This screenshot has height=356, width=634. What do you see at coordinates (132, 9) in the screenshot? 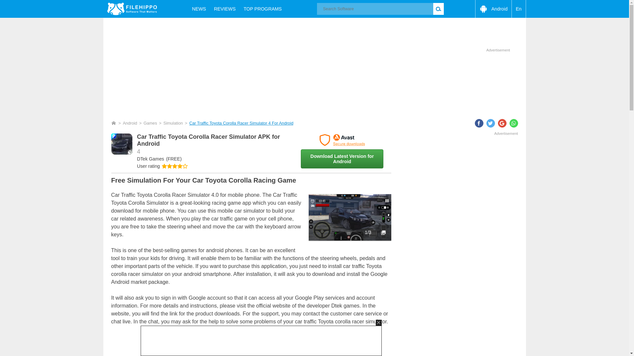
I see `Filehippo` at bounding box center [132, 9].